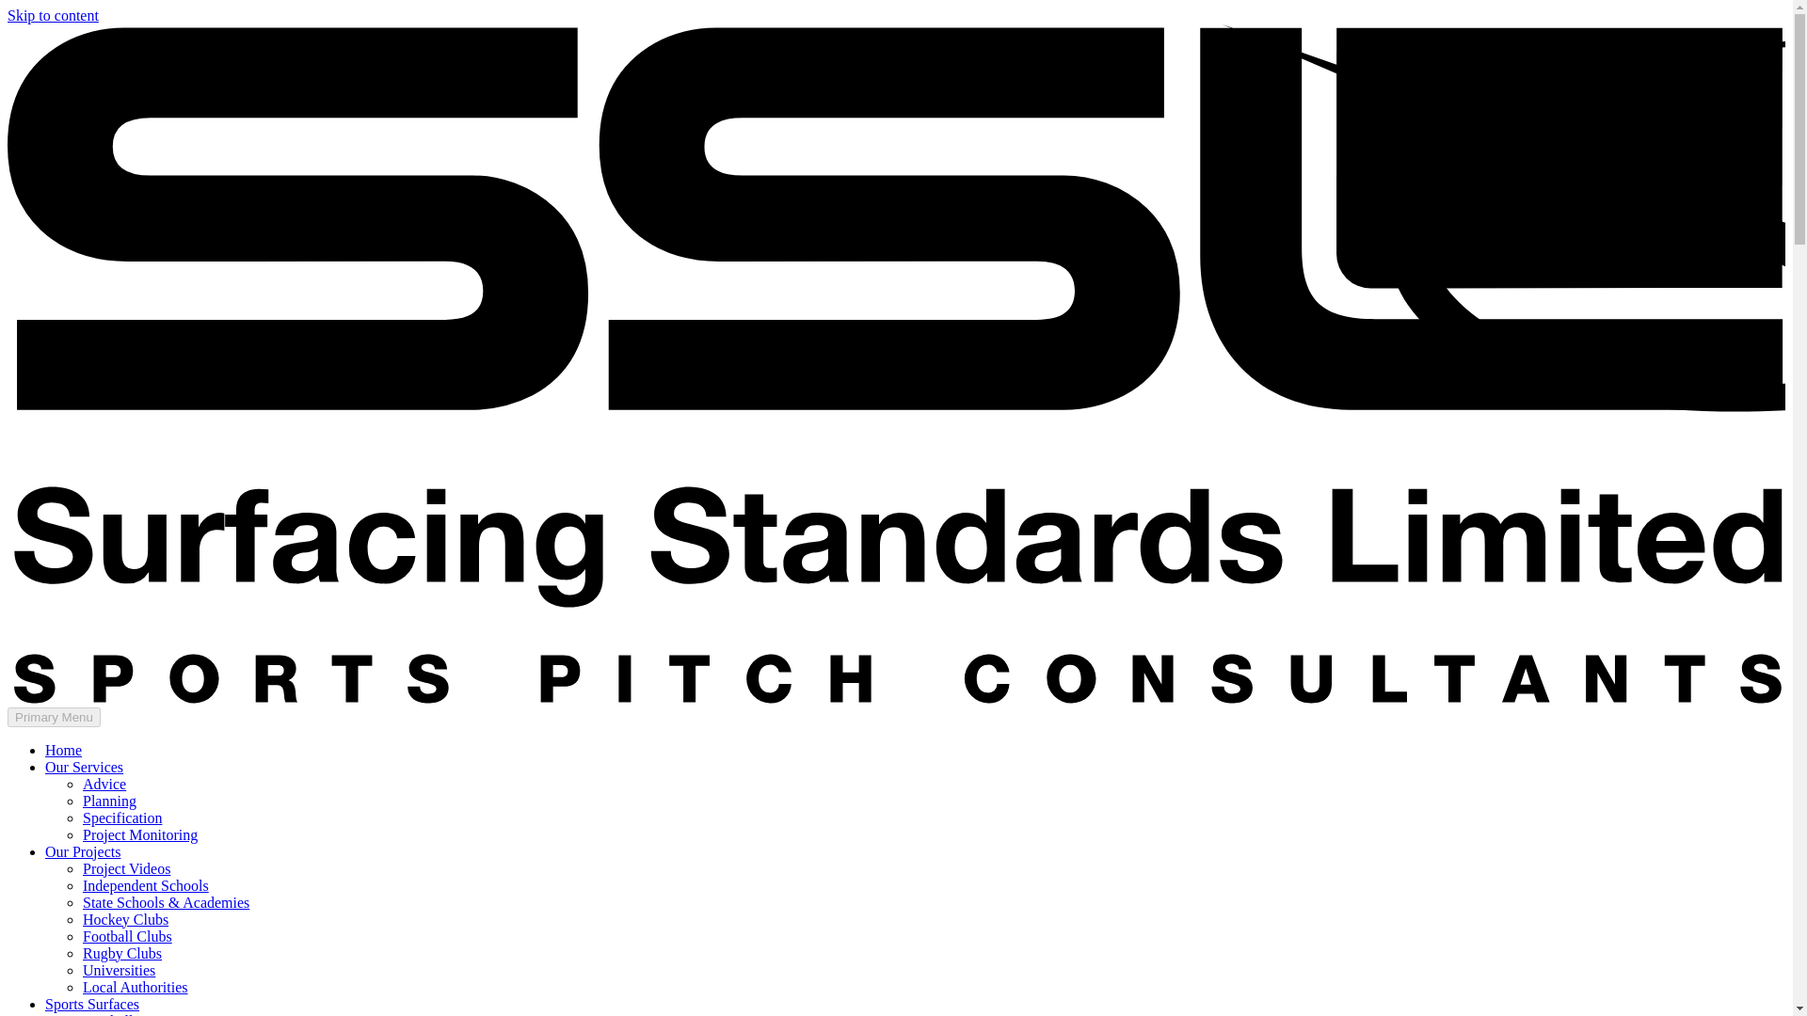  What do you see at coordinates (84, 767) in the screenshot?
I see `Our Services` at bounding box center [84, 767].